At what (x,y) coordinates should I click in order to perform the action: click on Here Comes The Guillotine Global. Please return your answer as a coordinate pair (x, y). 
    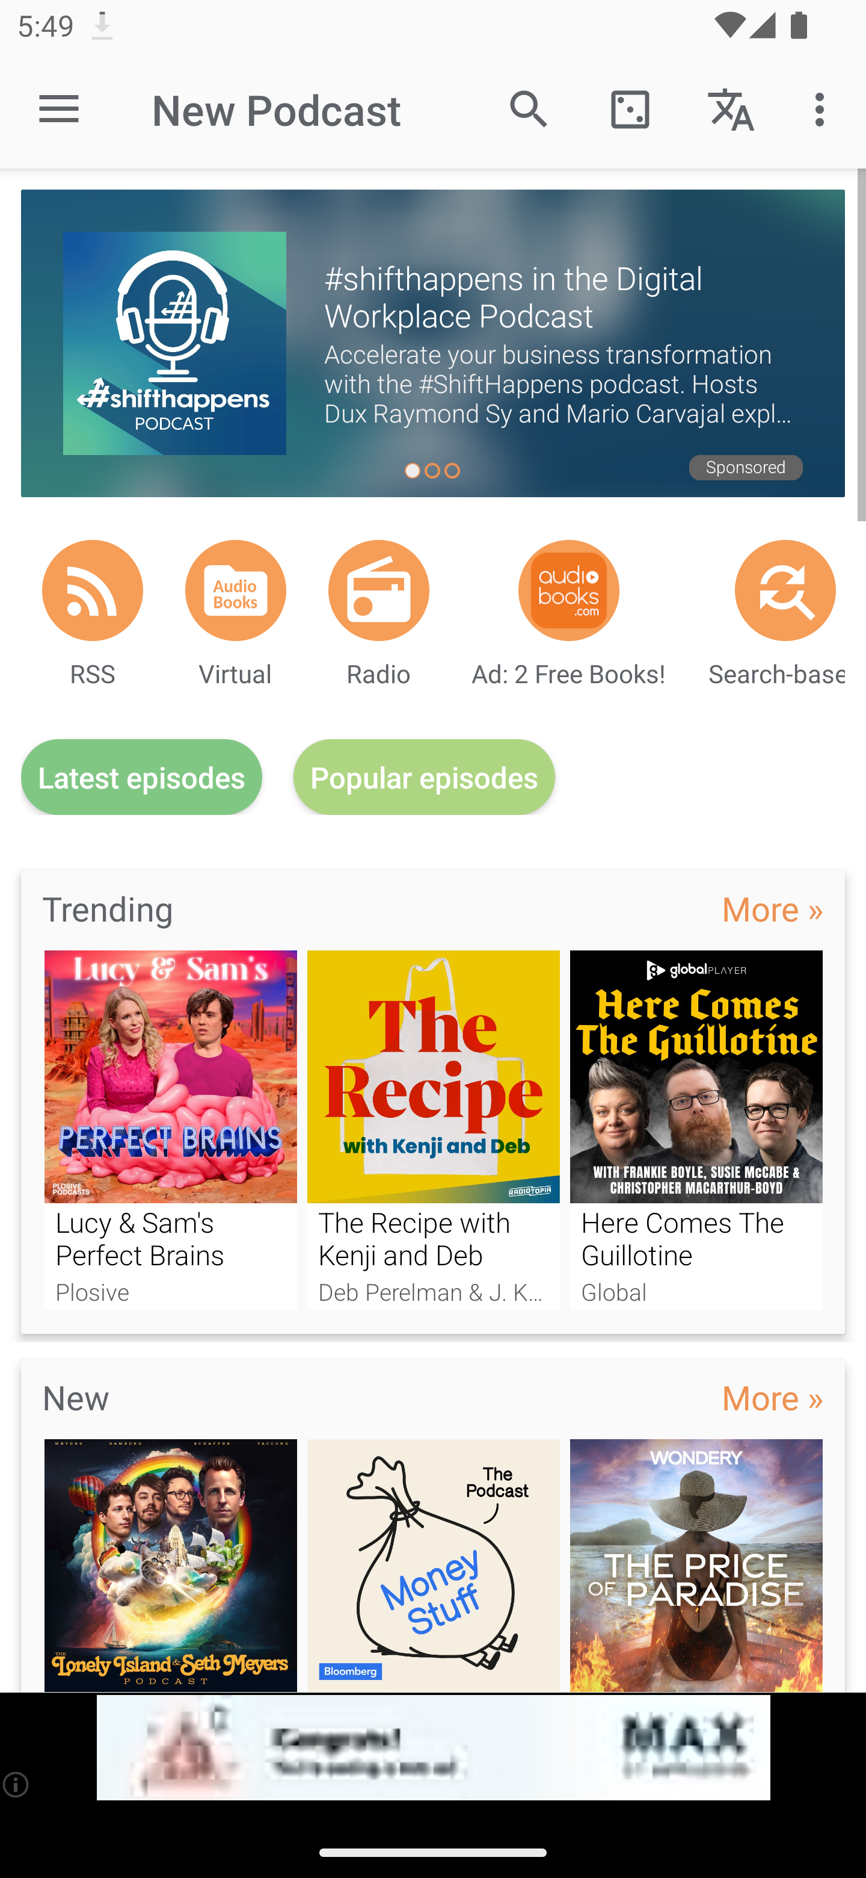
    Looking at the image, I should click on (696, 1129).